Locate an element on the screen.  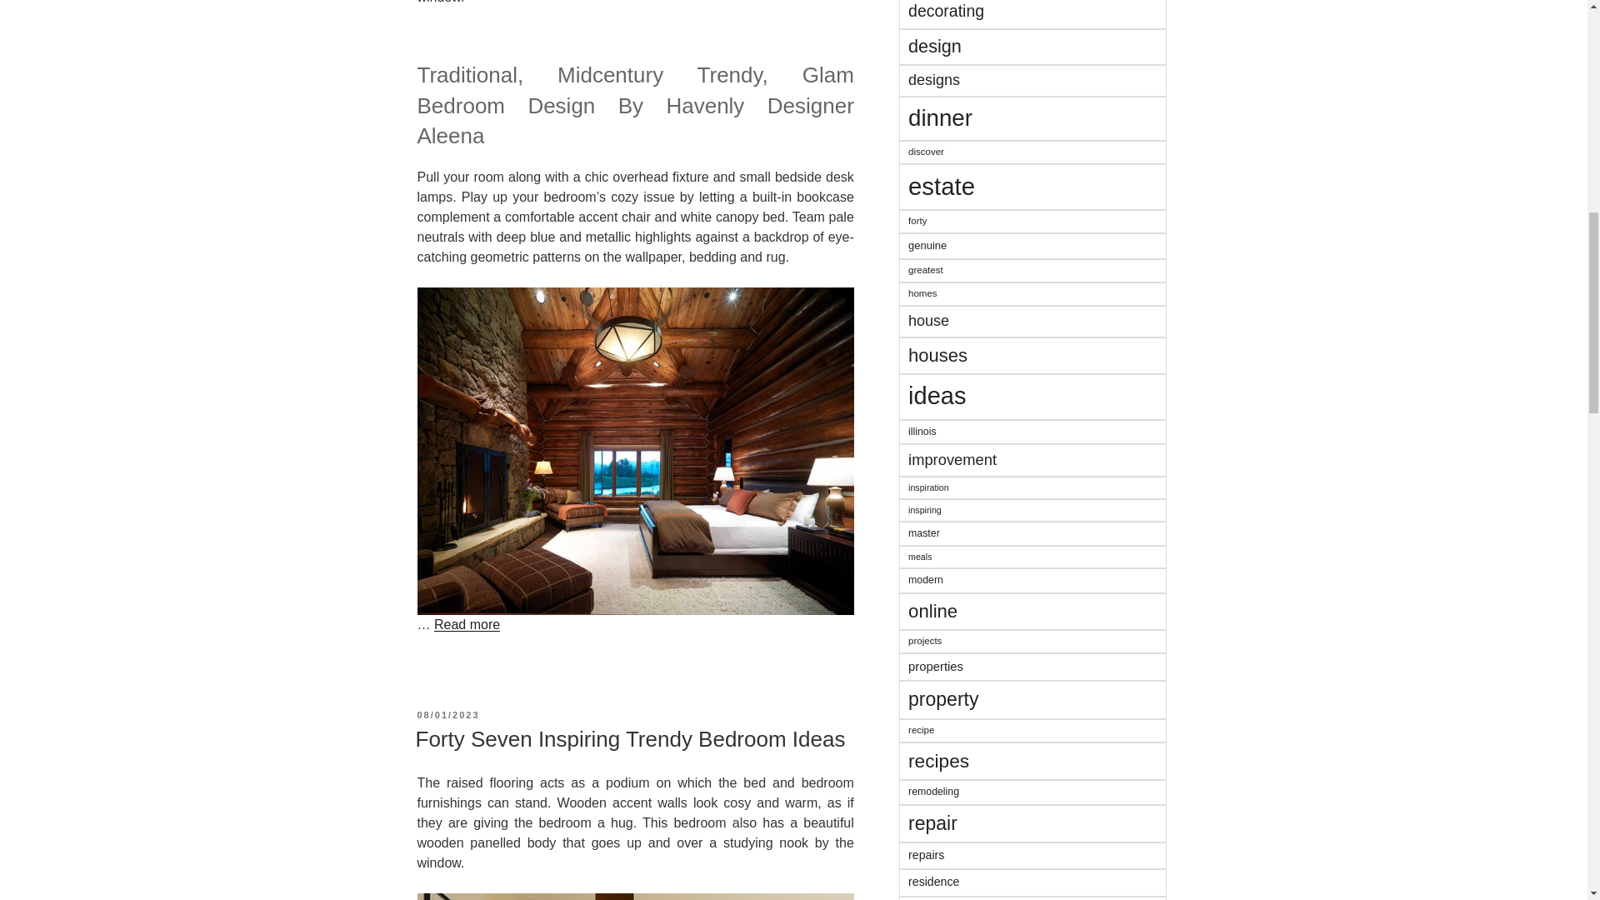
estate is located at coordinates (1032, 187).